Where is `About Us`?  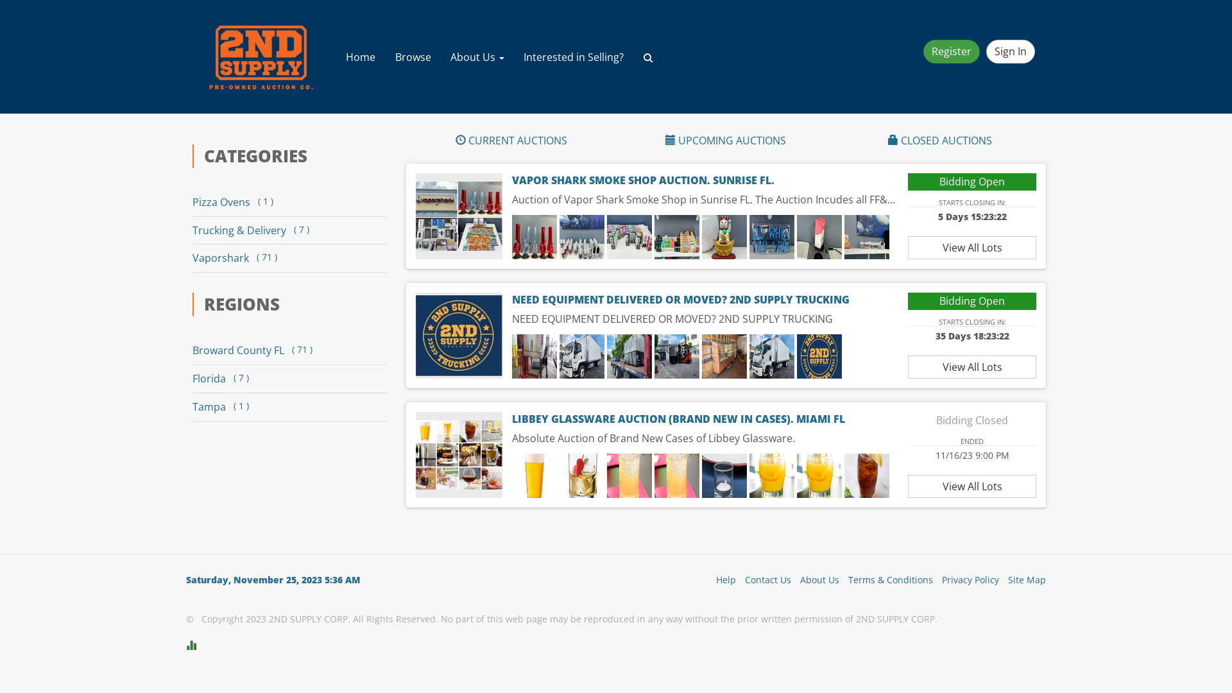
About Us is located at coordinates (816, 580).